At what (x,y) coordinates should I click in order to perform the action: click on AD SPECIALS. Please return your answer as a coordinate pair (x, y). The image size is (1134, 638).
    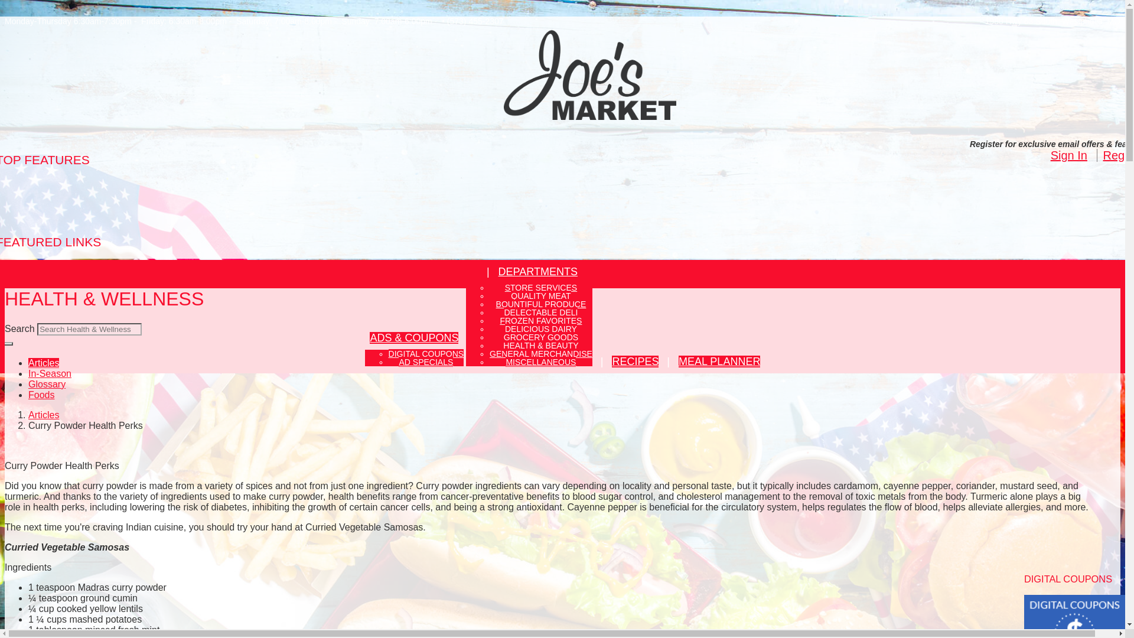
    Looking at the image, I should click on (425, 362).